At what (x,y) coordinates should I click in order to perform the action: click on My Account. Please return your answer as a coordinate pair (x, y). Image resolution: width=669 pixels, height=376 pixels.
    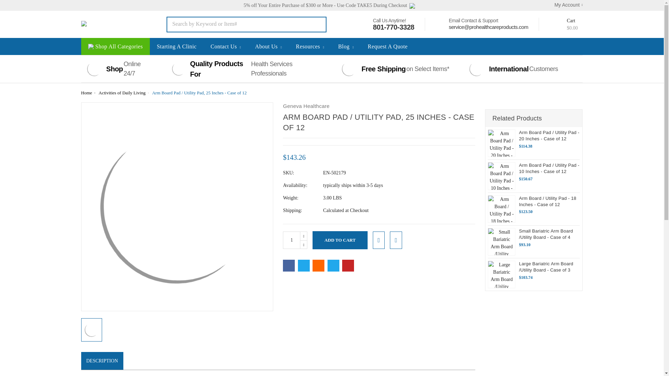
    Looking at the image, I should click on (565, 5).